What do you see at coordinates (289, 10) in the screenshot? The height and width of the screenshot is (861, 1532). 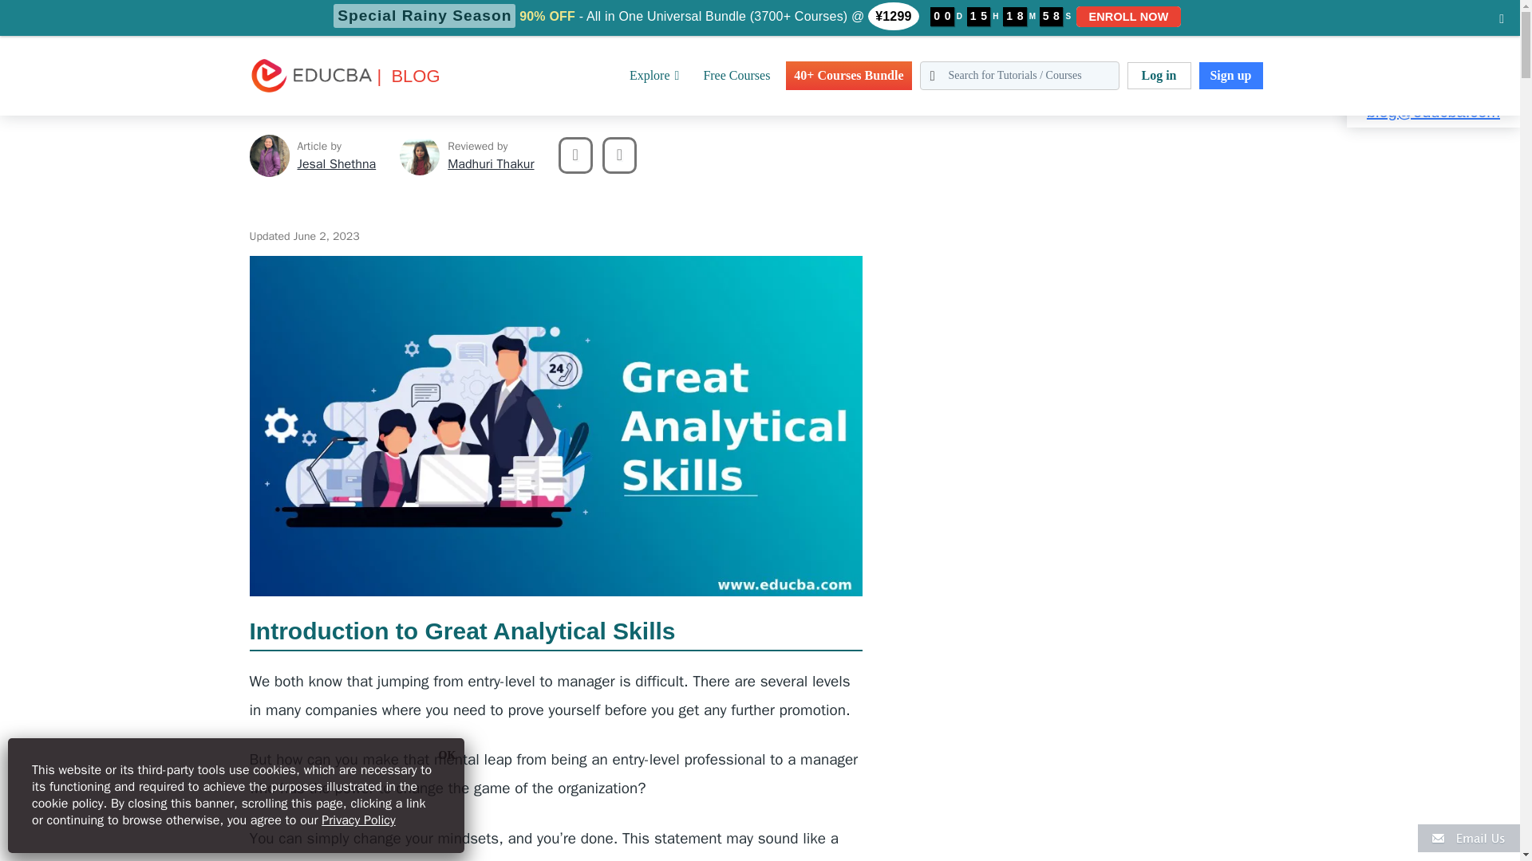 I see `Improving Work Productivity` at bounding box center [289, 10].